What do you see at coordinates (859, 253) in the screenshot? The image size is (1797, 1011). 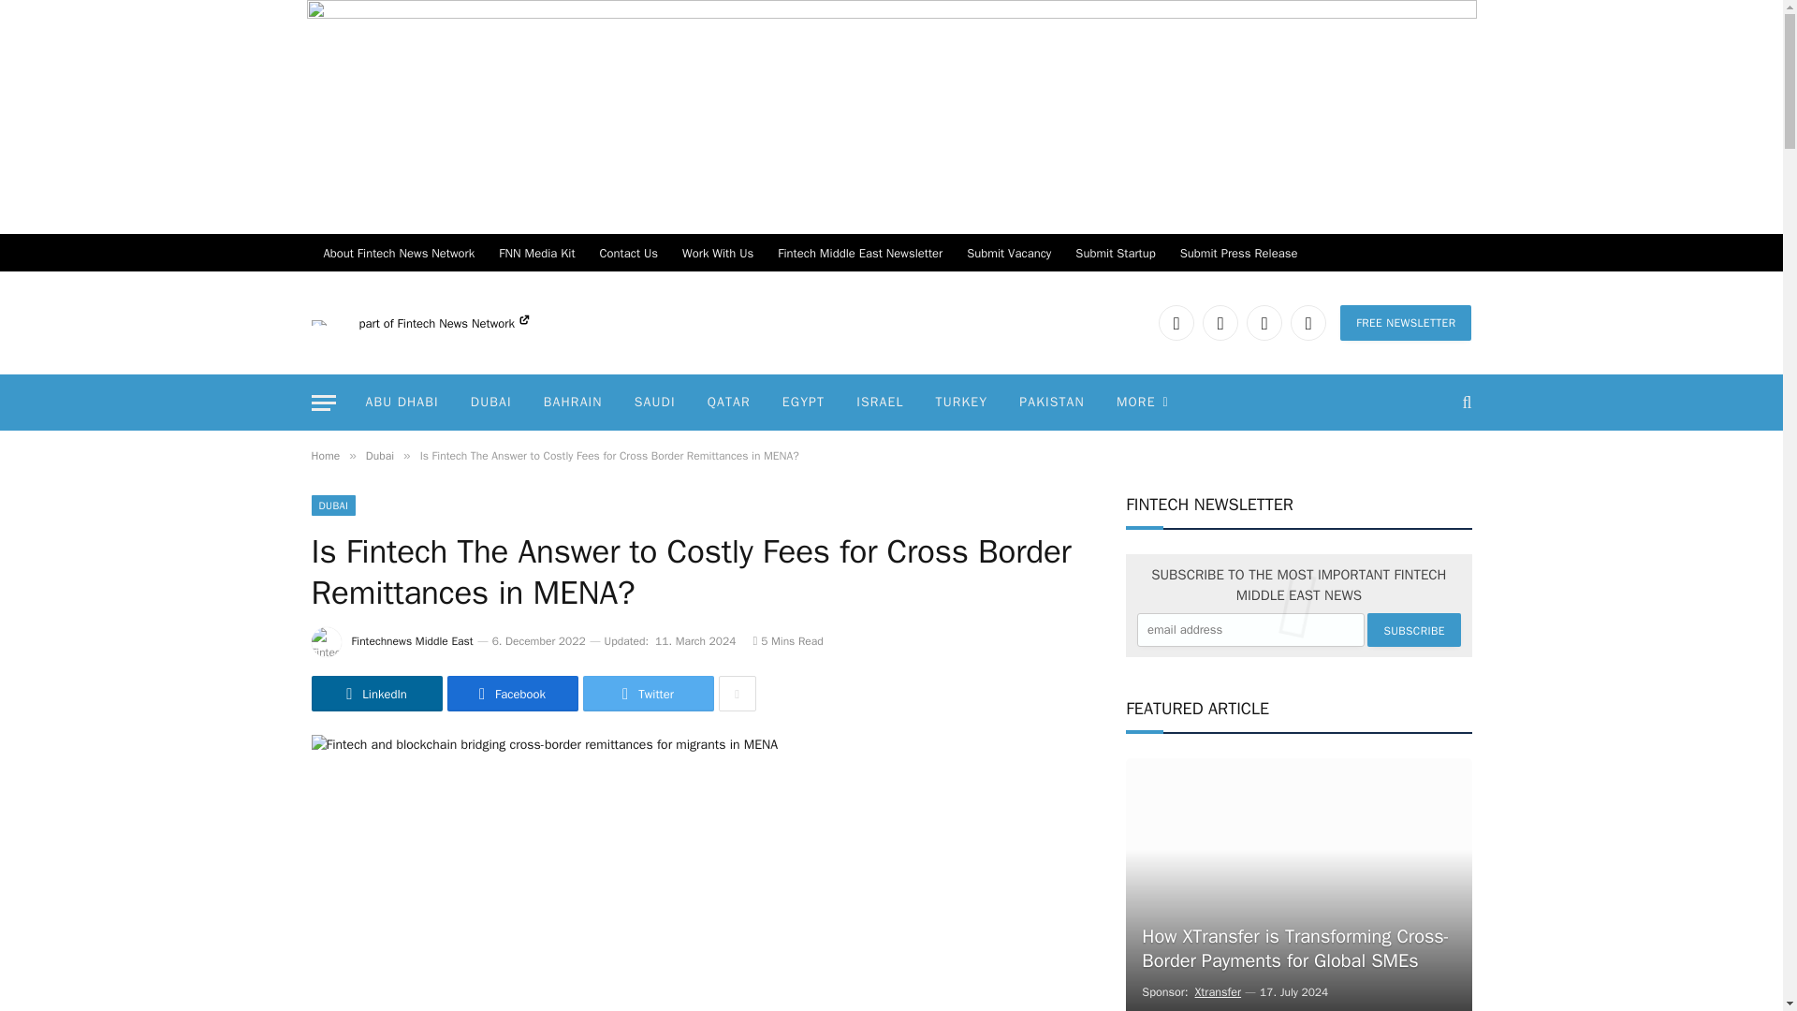 I see `Fintech Middle East Newsletter` at bounding box center [859, 253].